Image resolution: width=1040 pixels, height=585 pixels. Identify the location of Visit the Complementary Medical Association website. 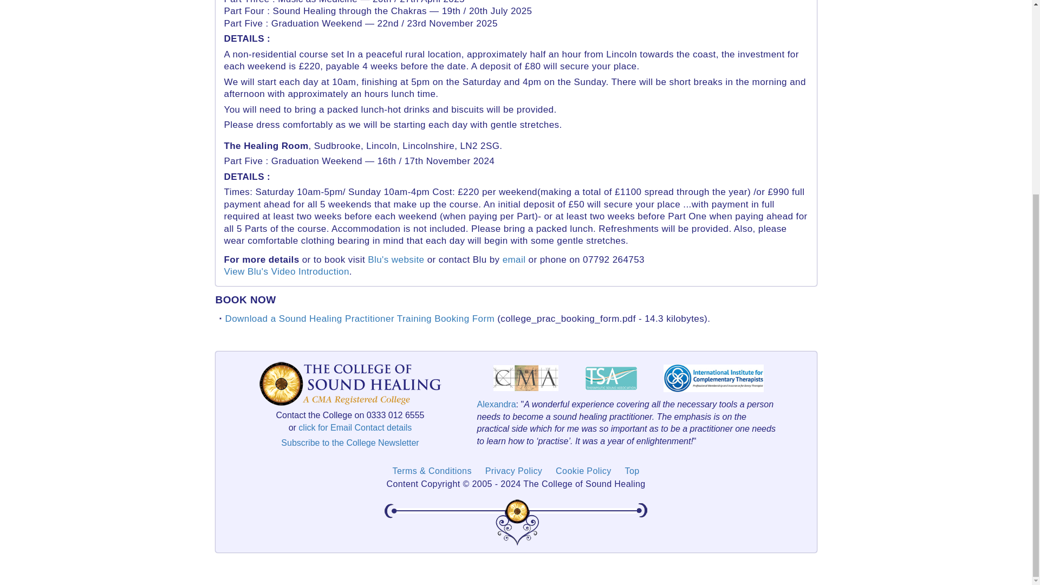
(525, 378).